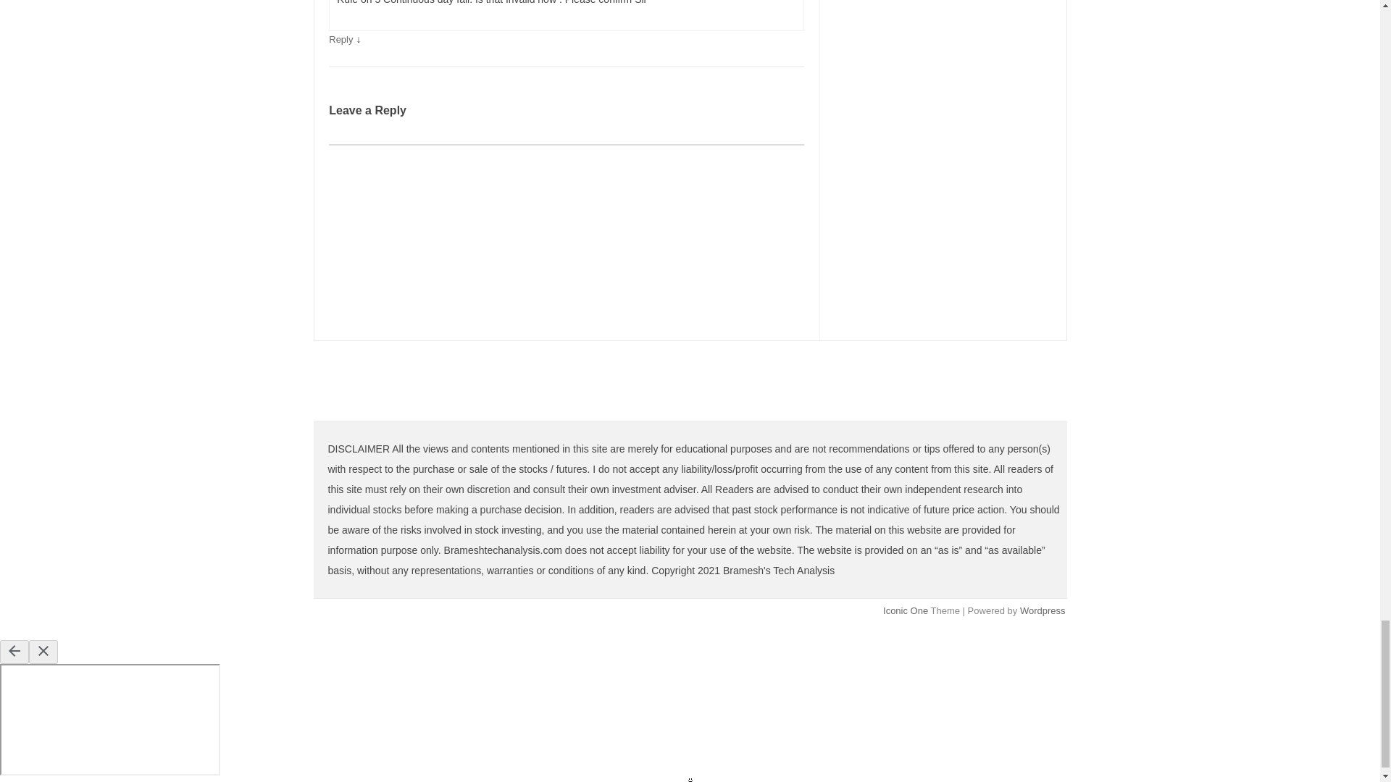  What do you see at coordinates (341, 39) in the screenshot?
I see `Reply` at bounding box center [341, 39].